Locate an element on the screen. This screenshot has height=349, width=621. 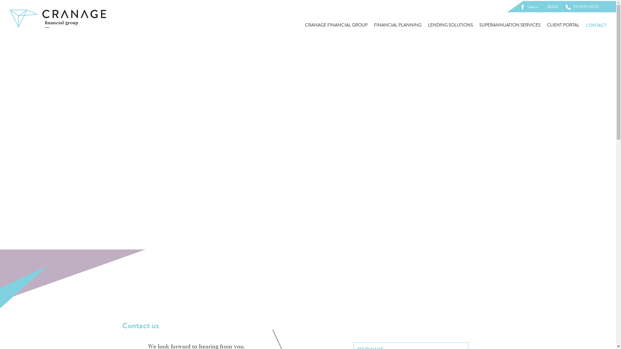
BLOG is located at coordinates (553, 7).